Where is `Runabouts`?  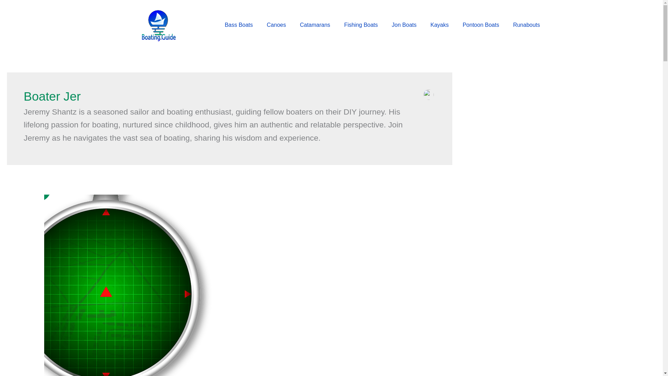
Runabouts is located at coordinates (527, 25).